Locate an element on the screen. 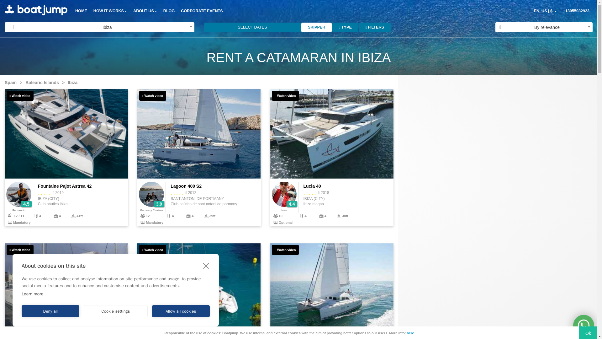  Boat rental on boatjump.com is located at coordinates (36, 10).